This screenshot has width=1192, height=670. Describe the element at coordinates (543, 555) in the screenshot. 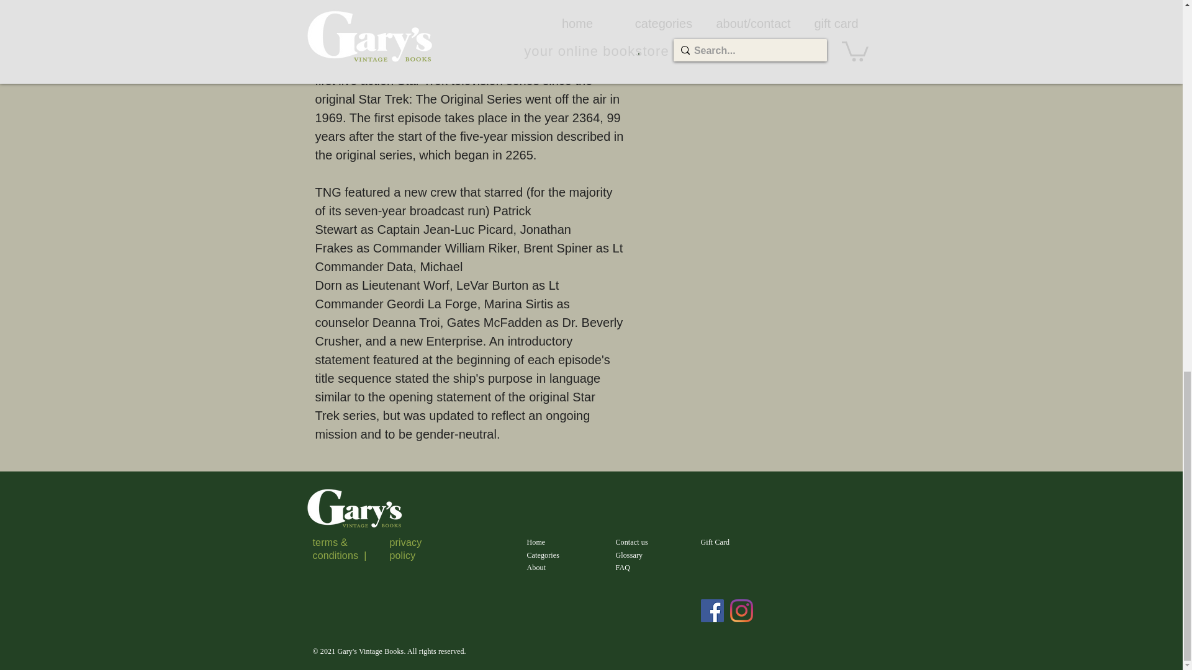

I see `Categories` at that location.